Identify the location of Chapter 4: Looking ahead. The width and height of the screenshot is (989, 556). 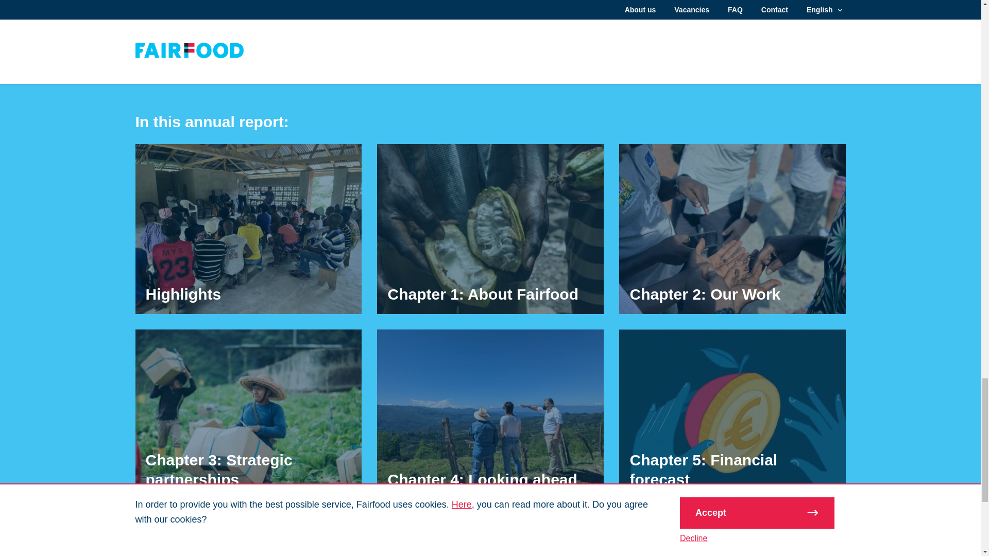
(490, 414).